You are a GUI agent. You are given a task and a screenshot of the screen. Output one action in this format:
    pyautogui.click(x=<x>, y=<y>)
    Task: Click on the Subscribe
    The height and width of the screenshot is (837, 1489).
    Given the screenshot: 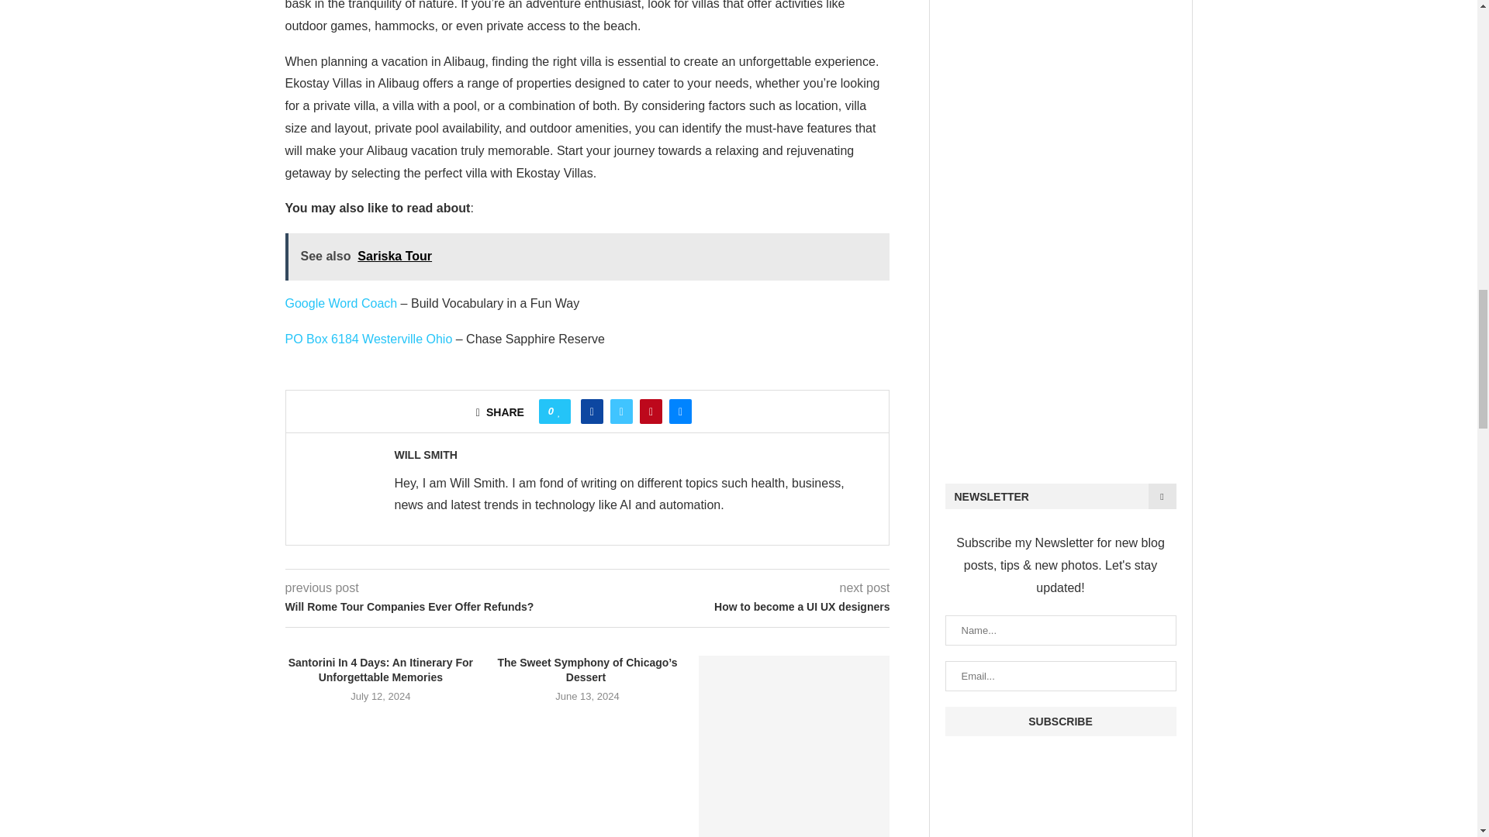 What is the action you would take?
    pyautogui.click(x=1059, y=721)
    